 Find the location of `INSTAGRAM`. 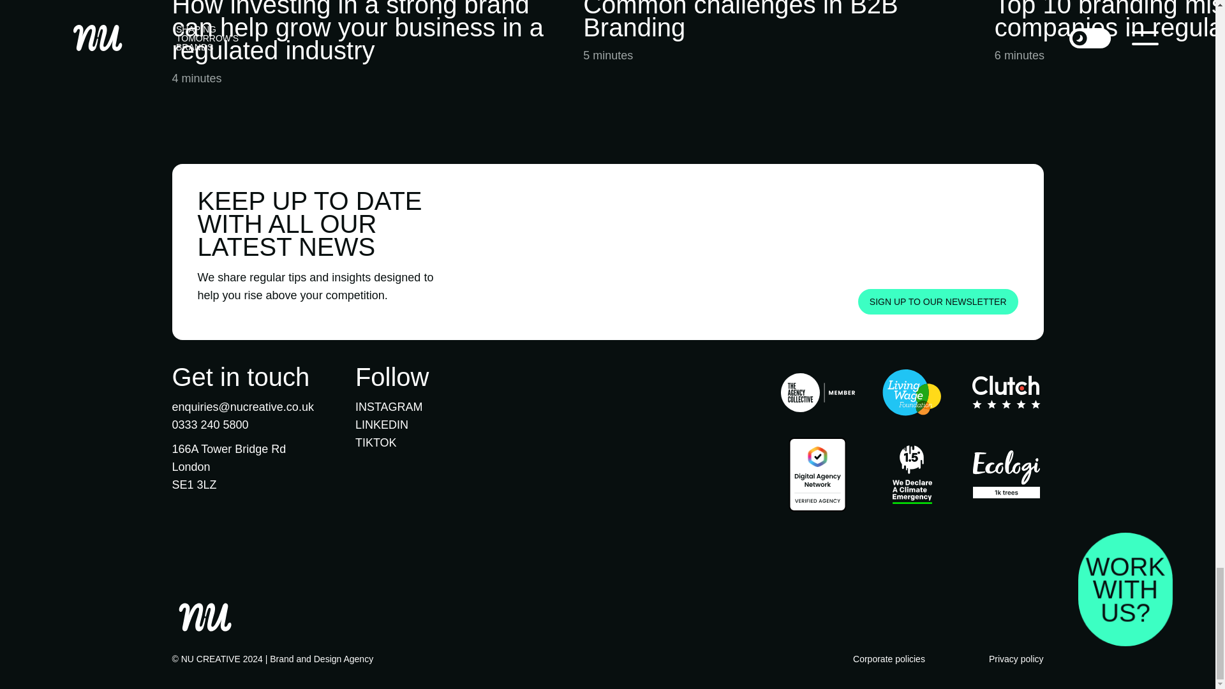

INSTAGRAM is located at coordinates (389, 407).